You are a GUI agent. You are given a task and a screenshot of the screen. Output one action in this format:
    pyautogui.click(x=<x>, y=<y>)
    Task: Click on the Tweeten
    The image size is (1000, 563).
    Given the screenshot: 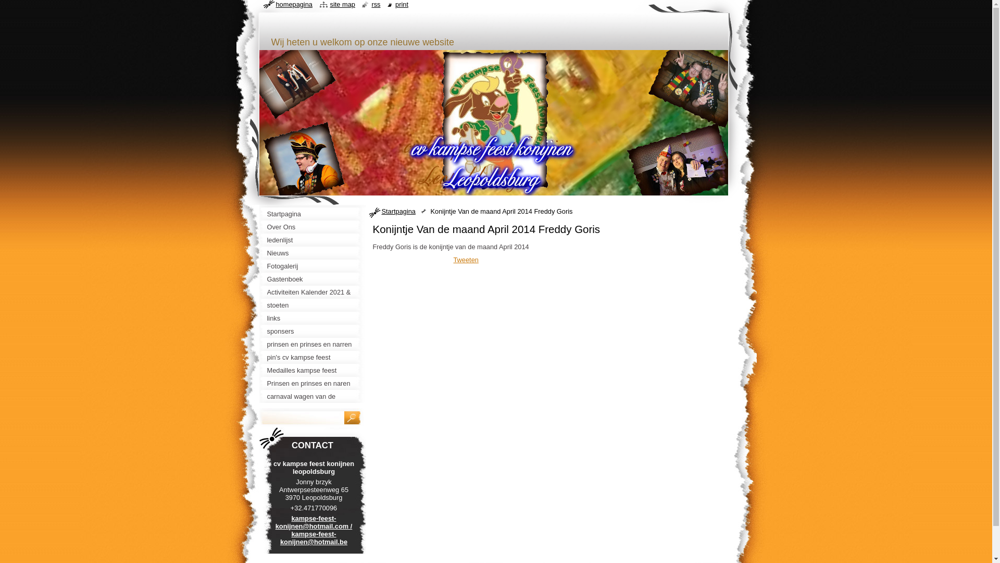 What is the action you would take?
    pyautogui.click(x=466, y=260)
    